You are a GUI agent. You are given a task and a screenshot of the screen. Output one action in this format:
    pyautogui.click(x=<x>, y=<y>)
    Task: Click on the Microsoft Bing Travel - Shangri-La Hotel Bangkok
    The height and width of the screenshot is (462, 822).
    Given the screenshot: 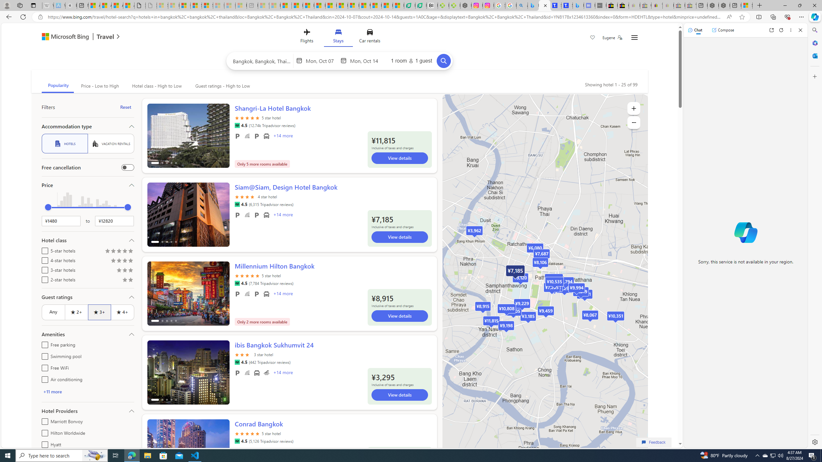 What is the action you would take?
    pyautogui.click(x=578, y=5)
    